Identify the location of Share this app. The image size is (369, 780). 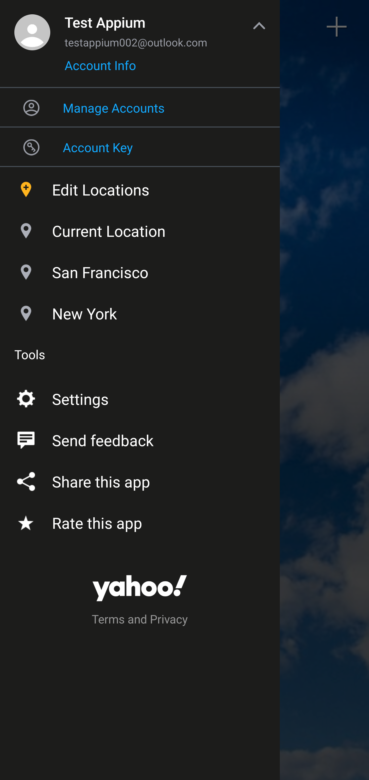
(140, 479).